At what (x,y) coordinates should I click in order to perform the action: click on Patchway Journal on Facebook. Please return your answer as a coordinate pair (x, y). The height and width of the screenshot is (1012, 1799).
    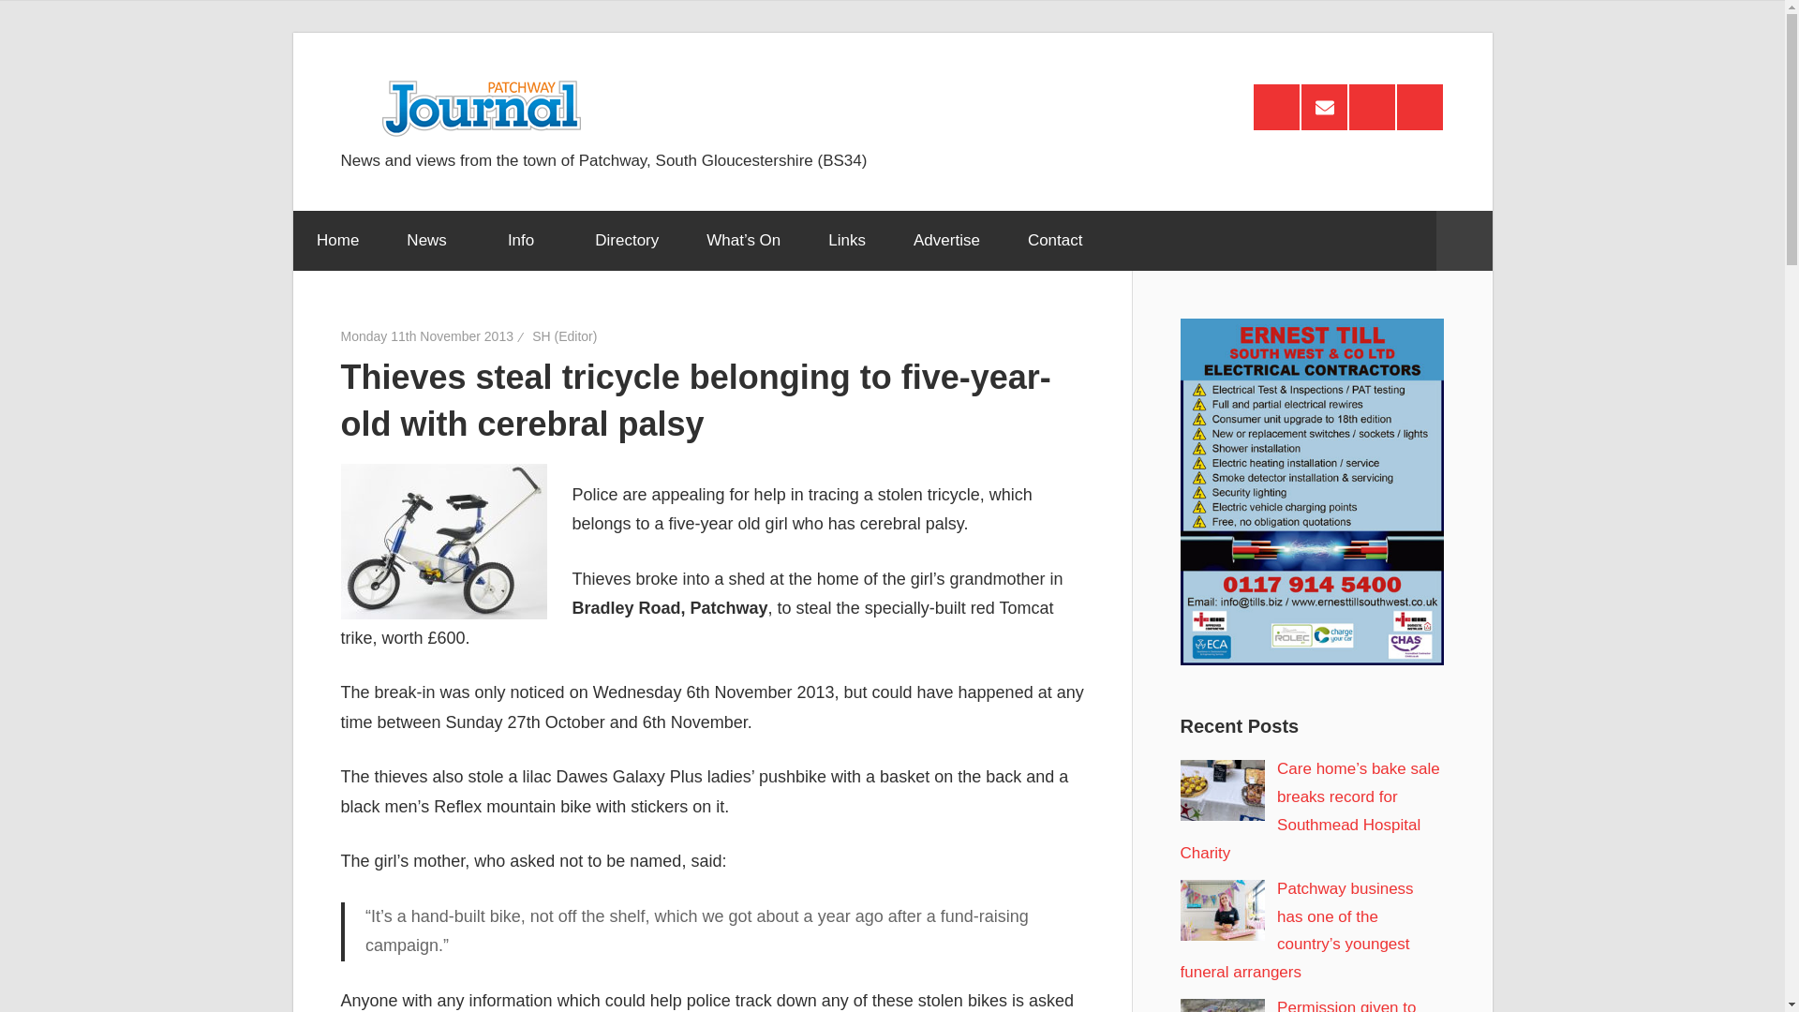
    Looking at the image, I should click on (1372, 107).